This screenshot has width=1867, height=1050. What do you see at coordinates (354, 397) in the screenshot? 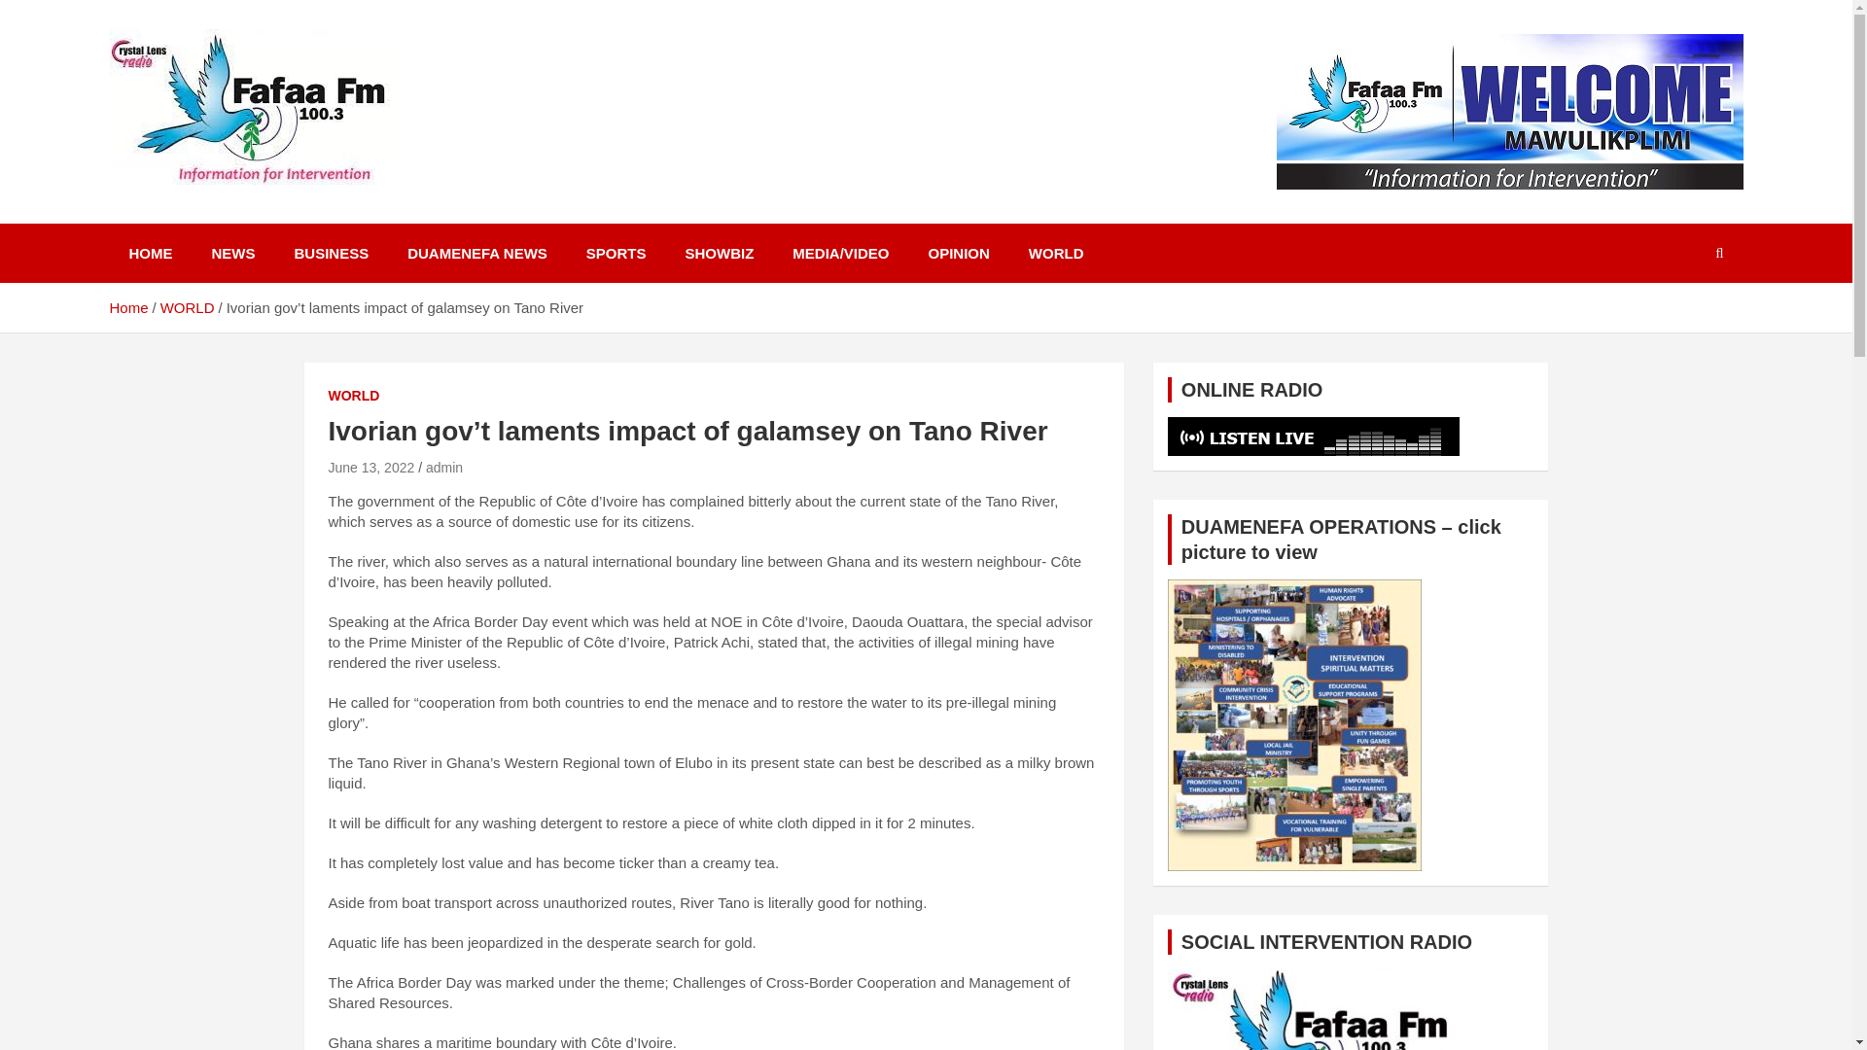
I see `WORLD` at bounding box center [354, 397].